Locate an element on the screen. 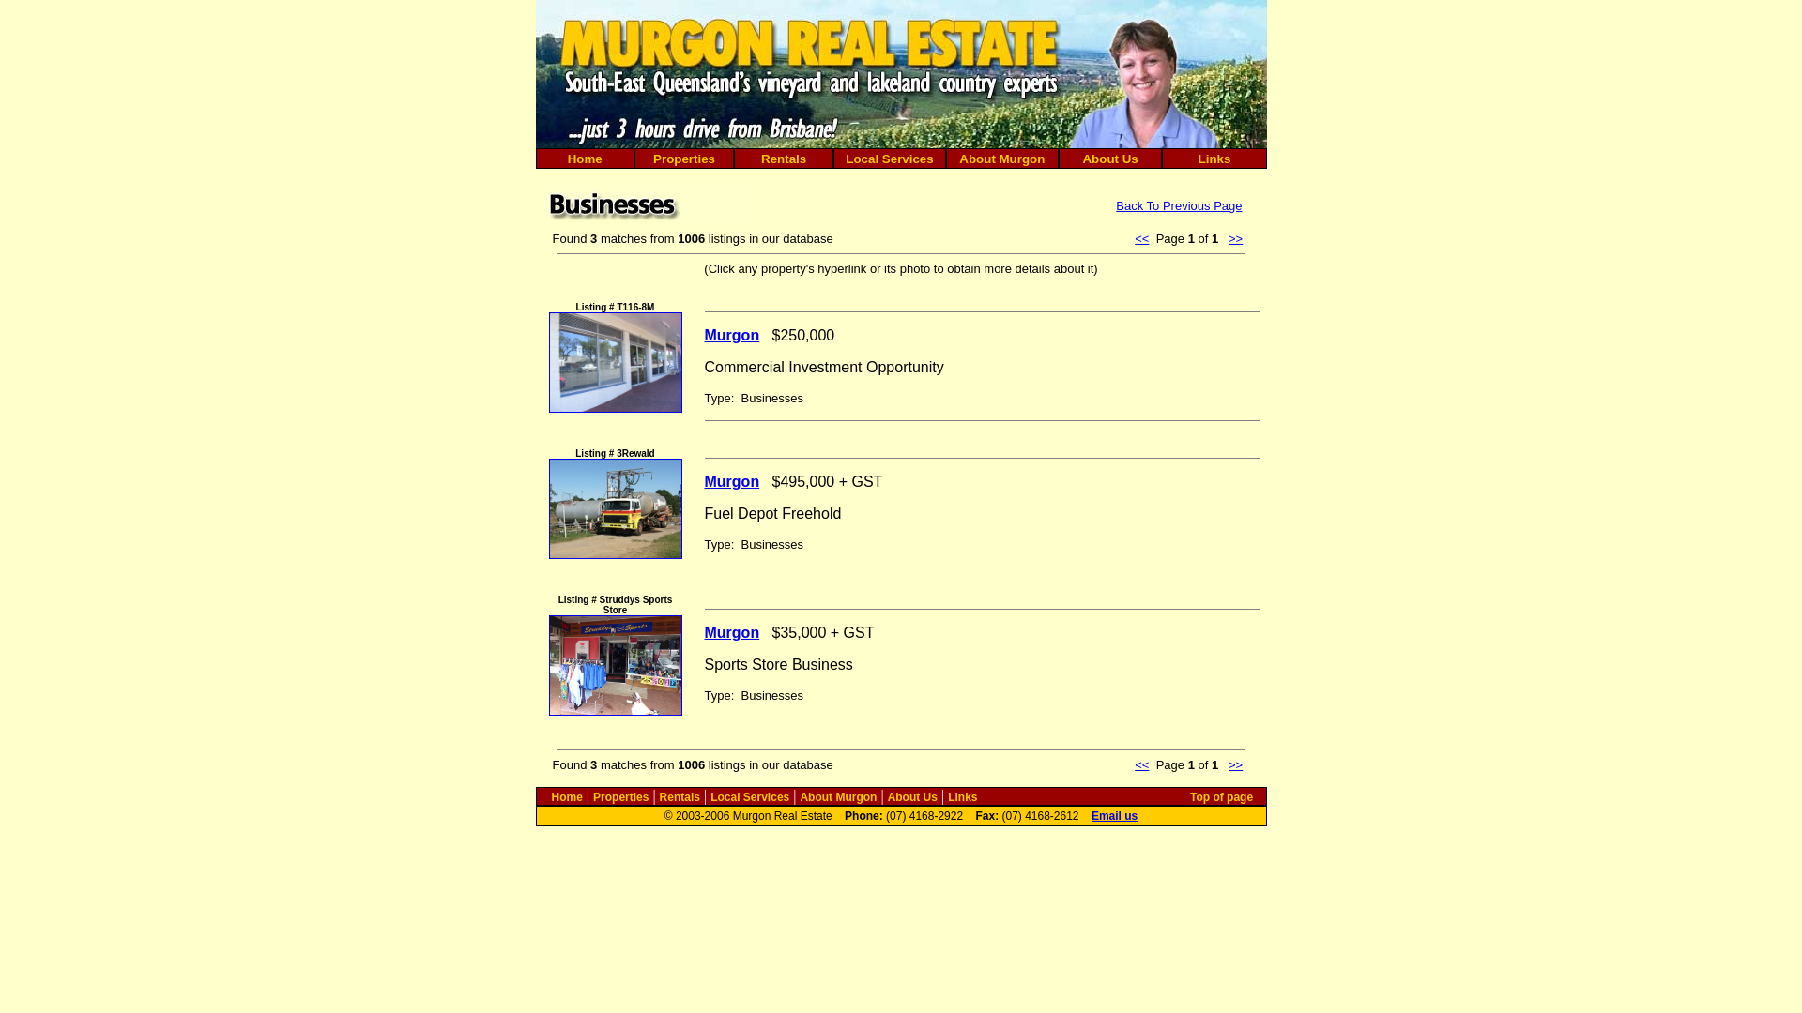  Murgon is located at coordinates (732, 480).